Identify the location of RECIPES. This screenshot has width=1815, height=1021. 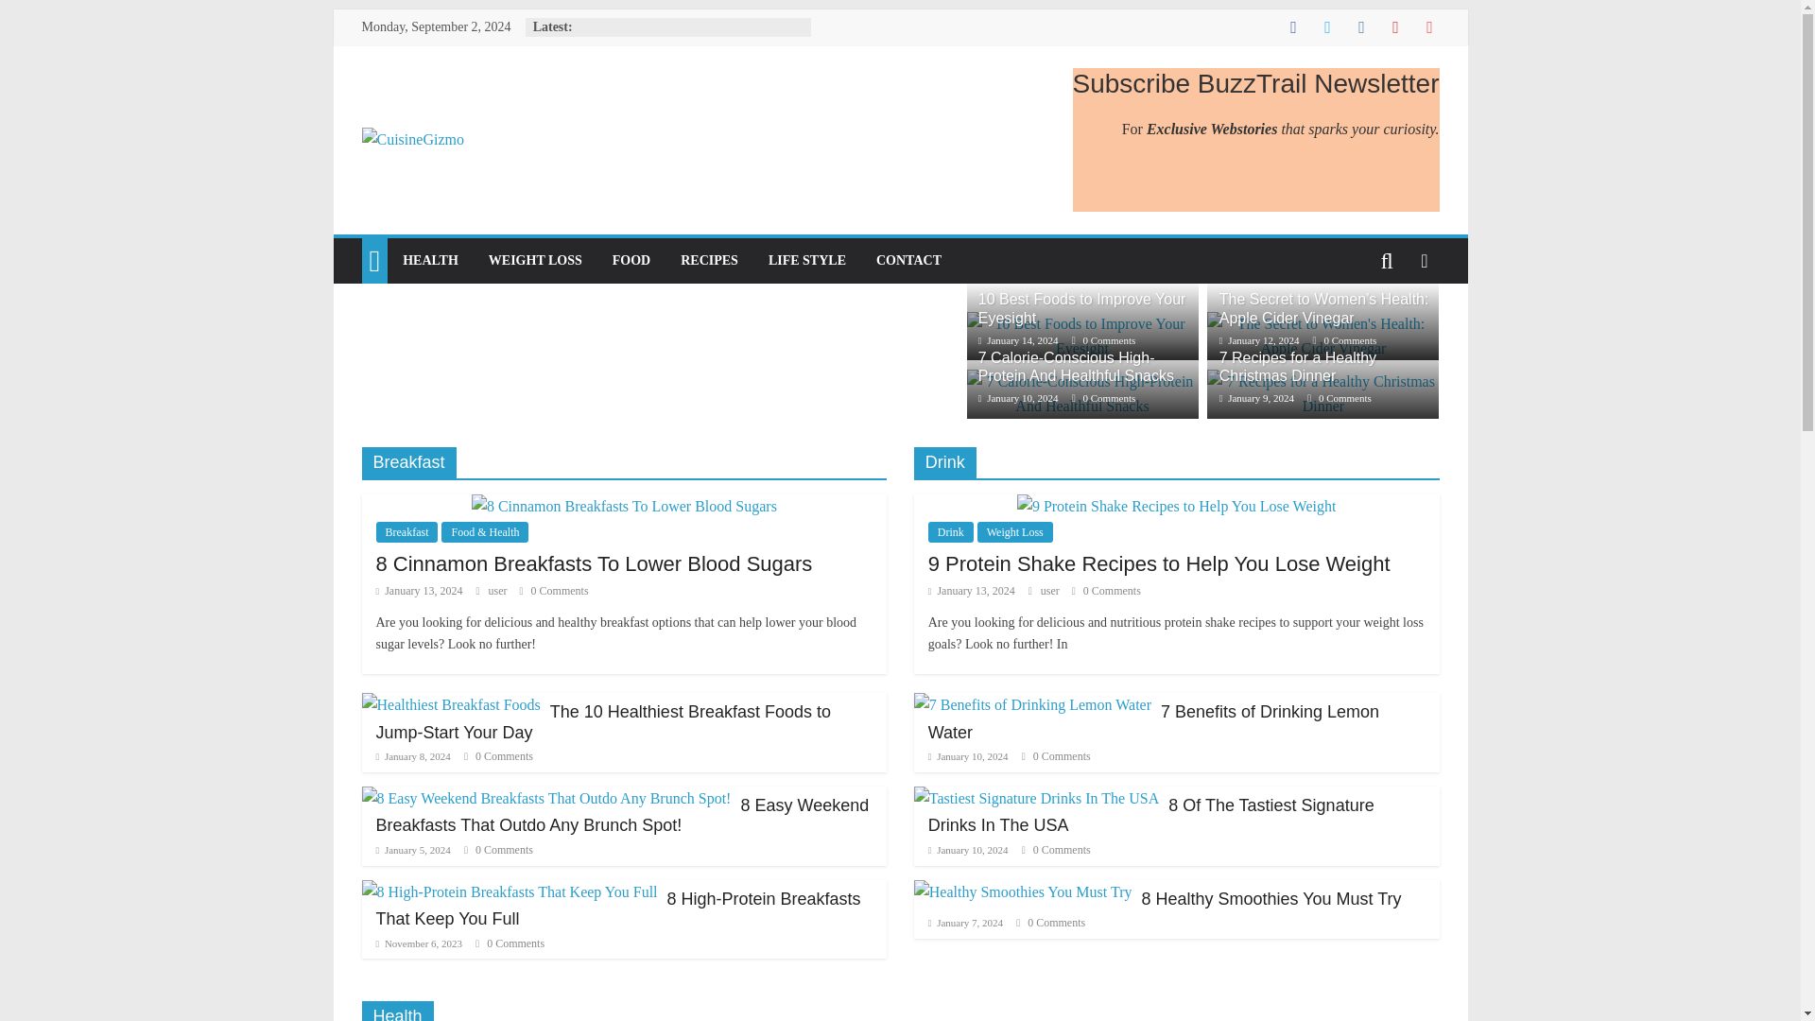
(709, 261).